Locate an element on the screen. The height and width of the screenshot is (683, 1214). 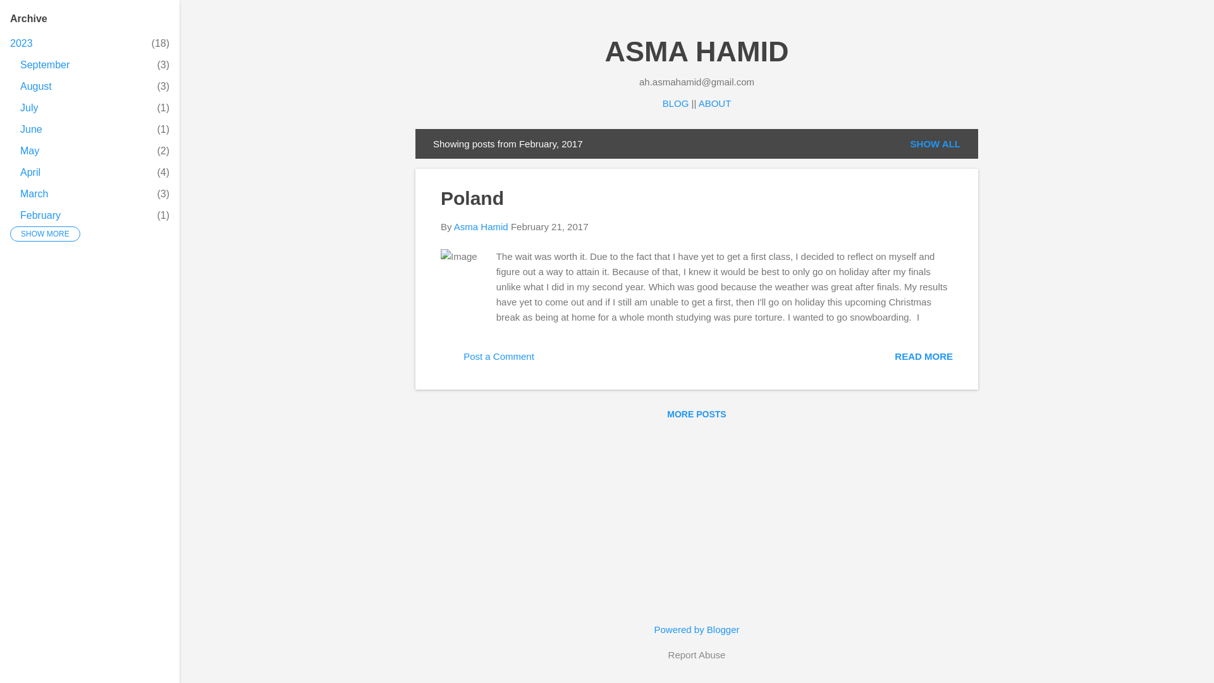
SHOW ALL is located at coordinates (21, 43).